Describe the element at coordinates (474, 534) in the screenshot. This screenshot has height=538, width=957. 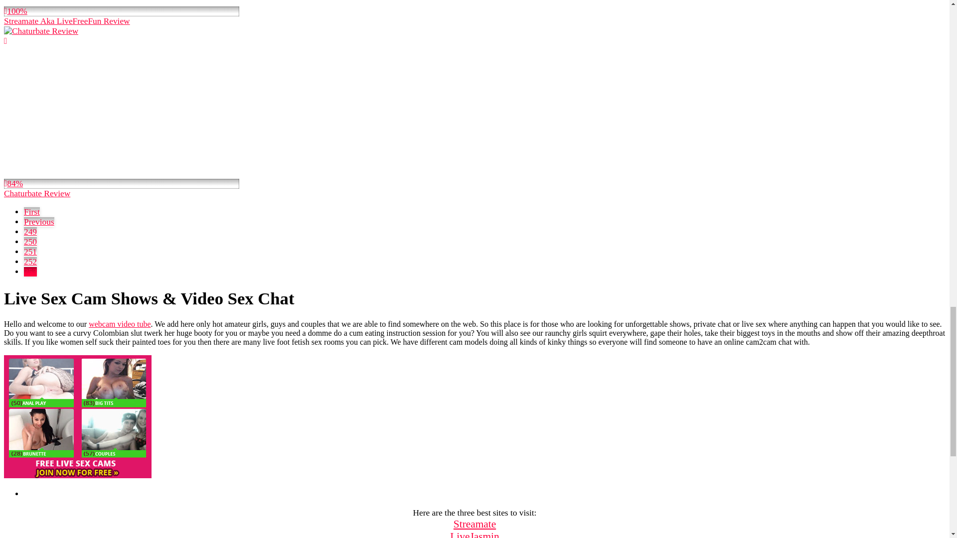
I see `LiveJasmin` at that location.